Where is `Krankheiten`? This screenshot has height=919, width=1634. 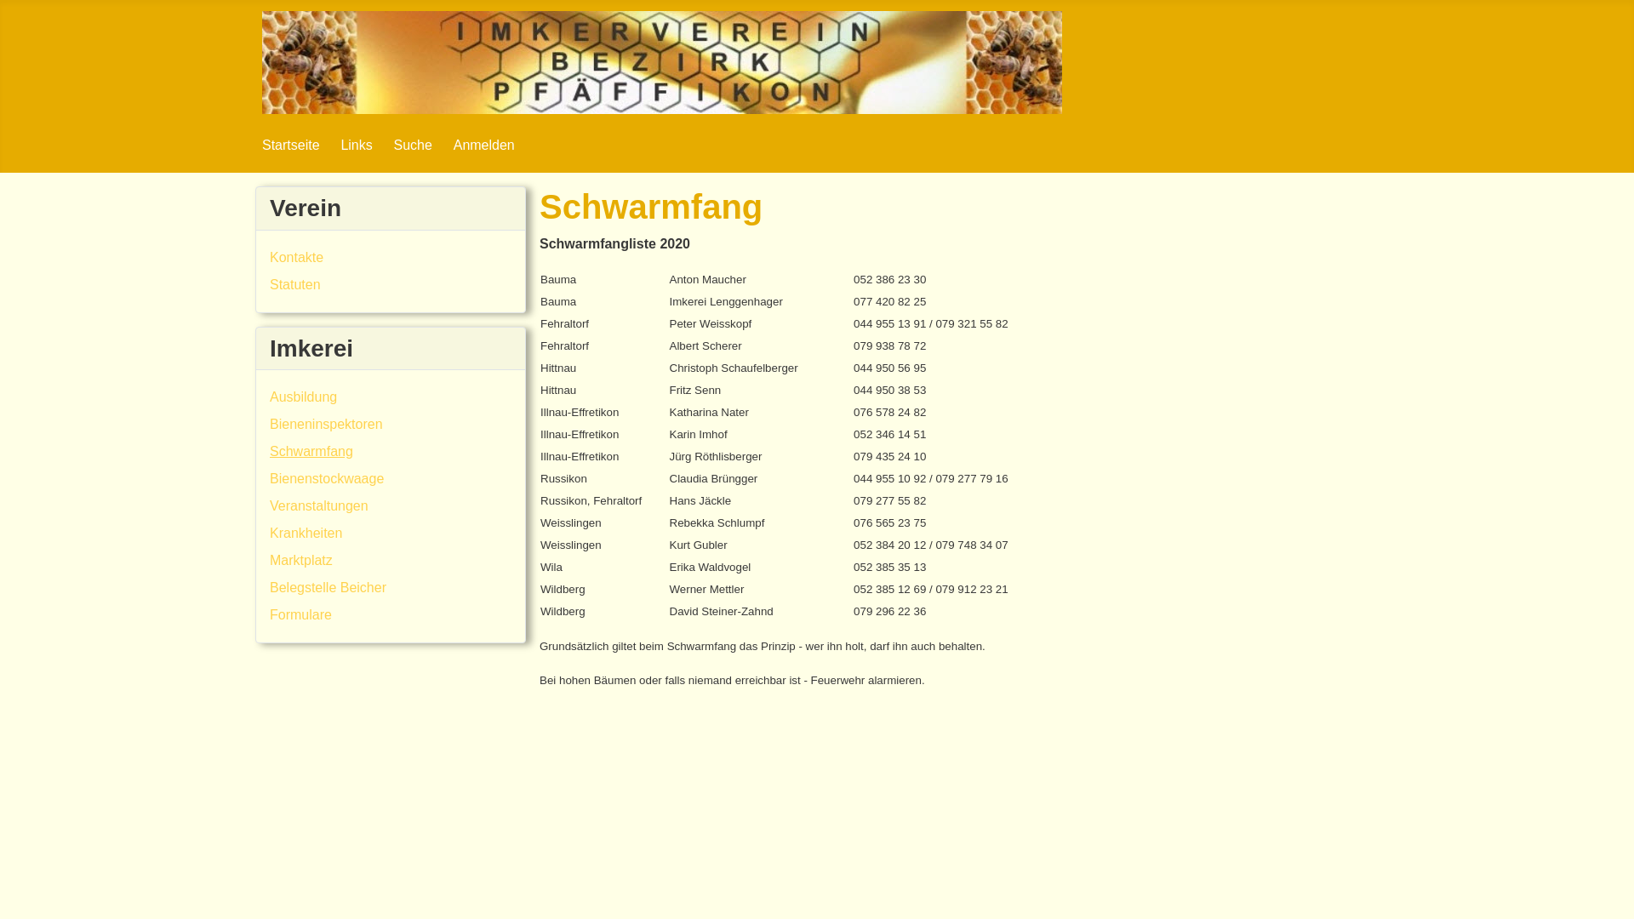 Krankheiten is located at coordinates (306, 533).